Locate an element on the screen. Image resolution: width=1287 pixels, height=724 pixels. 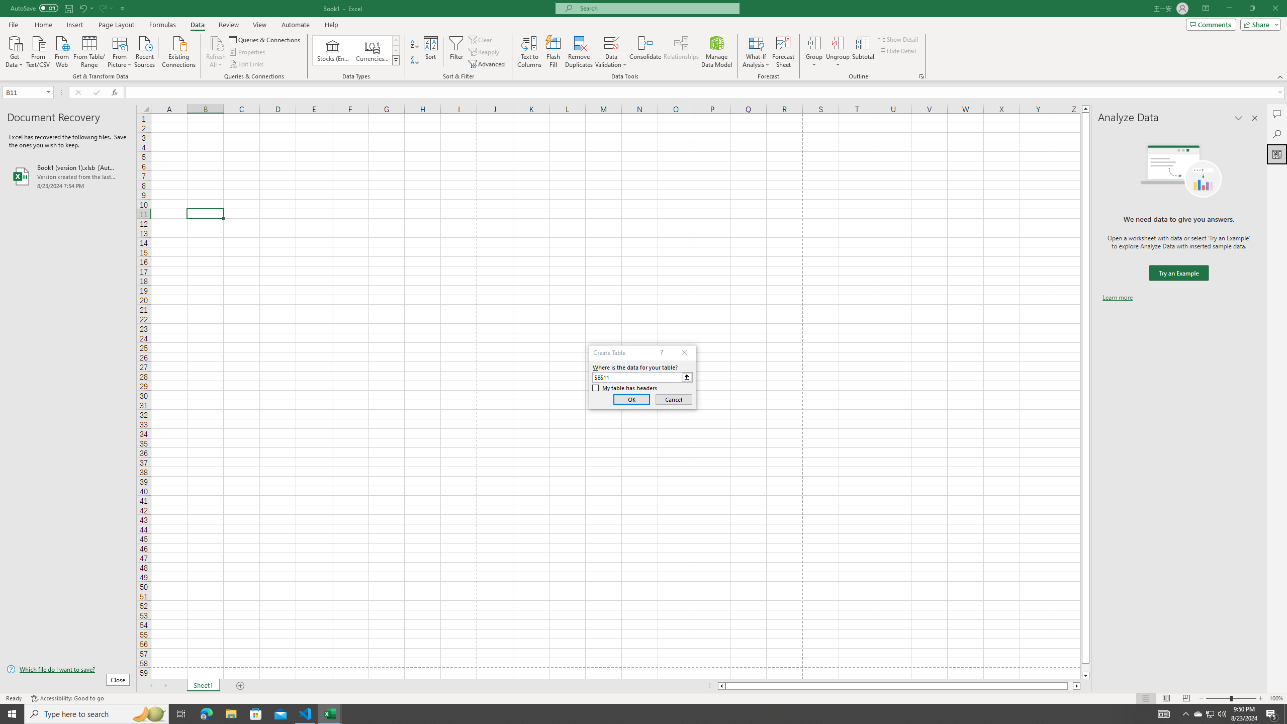
From Table/Range is located at coordinates (89, 51).